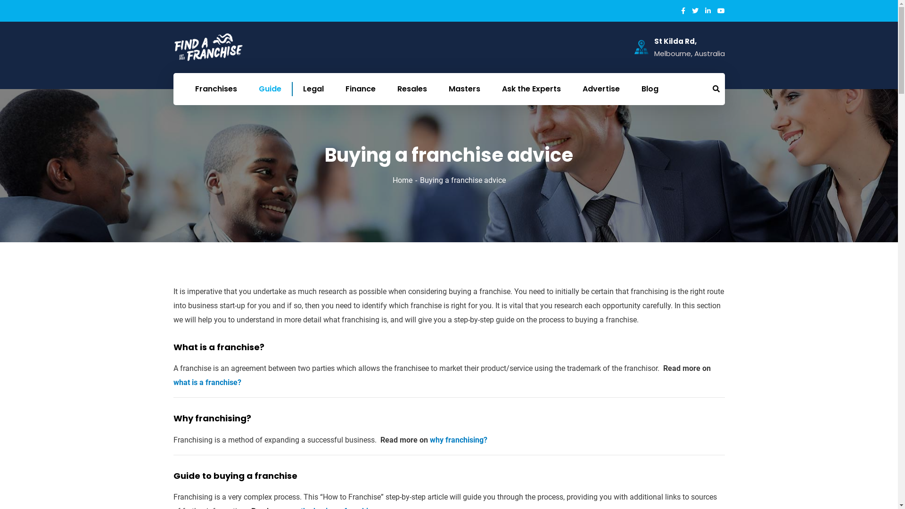 The height and width of the screenshot is (509, 905). What do you see at coordinates (584, 378) in the screenshot?
I see `Terms&Conditions` at bounding box center [584, 378].